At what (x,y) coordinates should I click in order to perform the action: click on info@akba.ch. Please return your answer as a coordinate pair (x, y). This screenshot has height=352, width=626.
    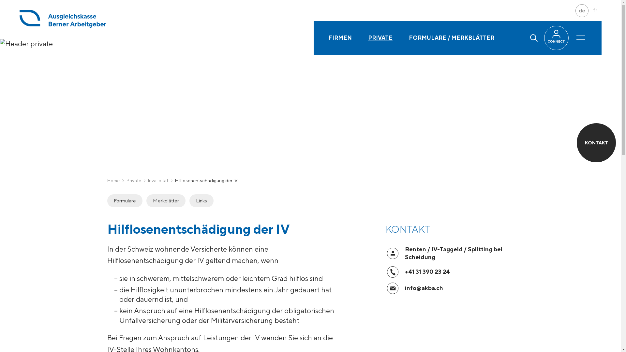
    Looking at the image, I should click on (424, 288).